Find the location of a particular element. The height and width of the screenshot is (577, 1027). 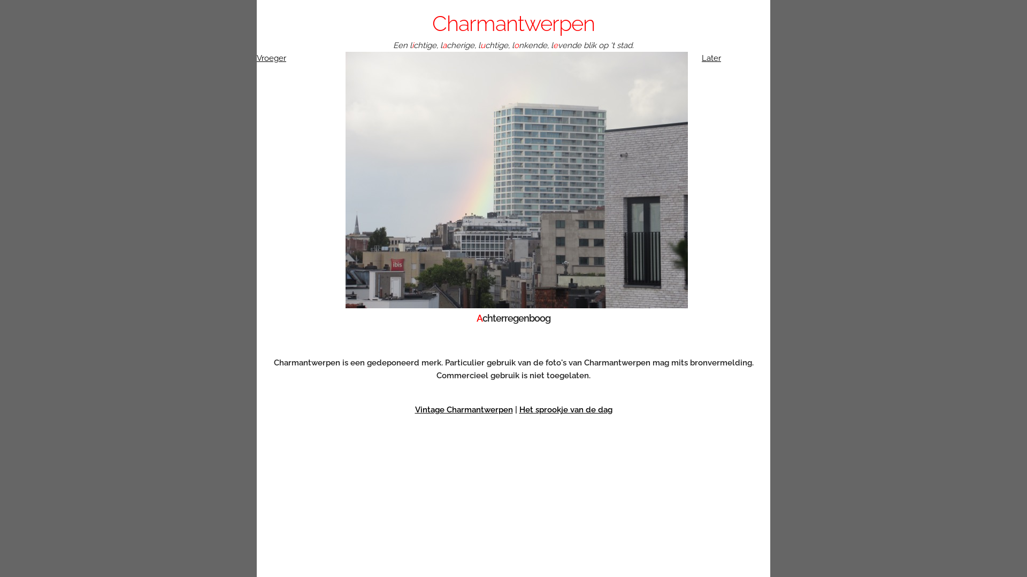

Vroeger is located at coordinates (272, 58).